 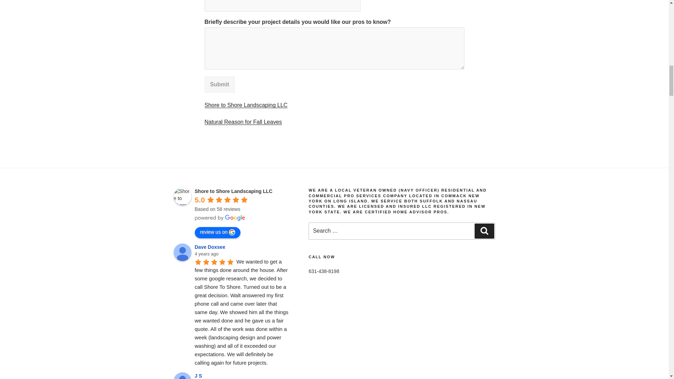 I want to click on review us on, so click(x=218, y=232).